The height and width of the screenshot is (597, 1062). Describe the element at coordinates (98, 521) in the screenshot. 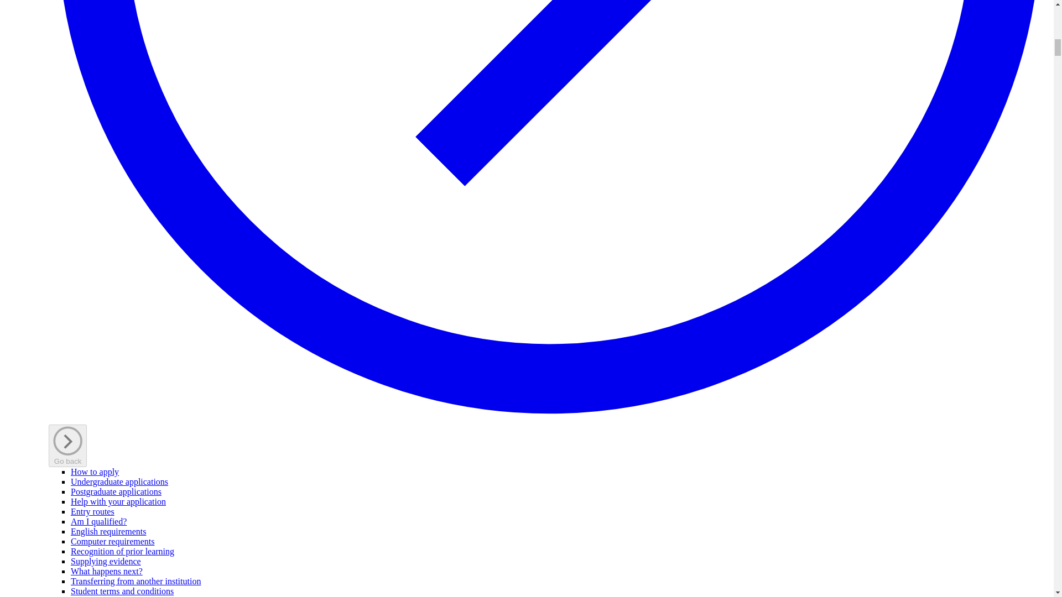

I see `Am I qualified?` at that location.